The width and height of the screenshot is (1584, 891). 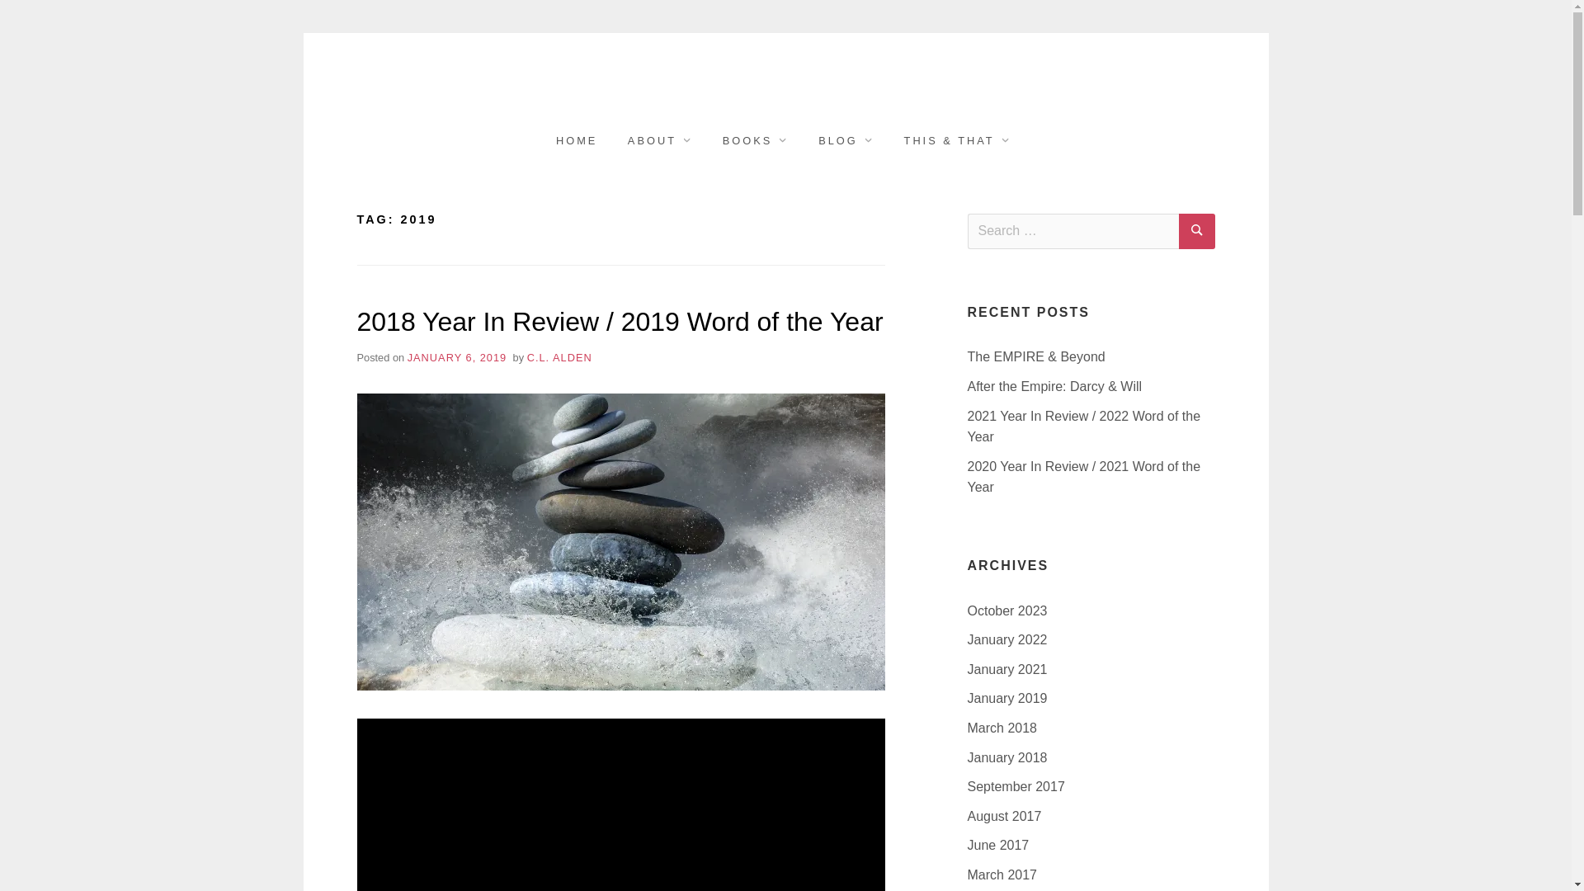 What do you see at coordinates (576, 140) in the screenshot?
I see `HOME` at bounding box center [576, 140].